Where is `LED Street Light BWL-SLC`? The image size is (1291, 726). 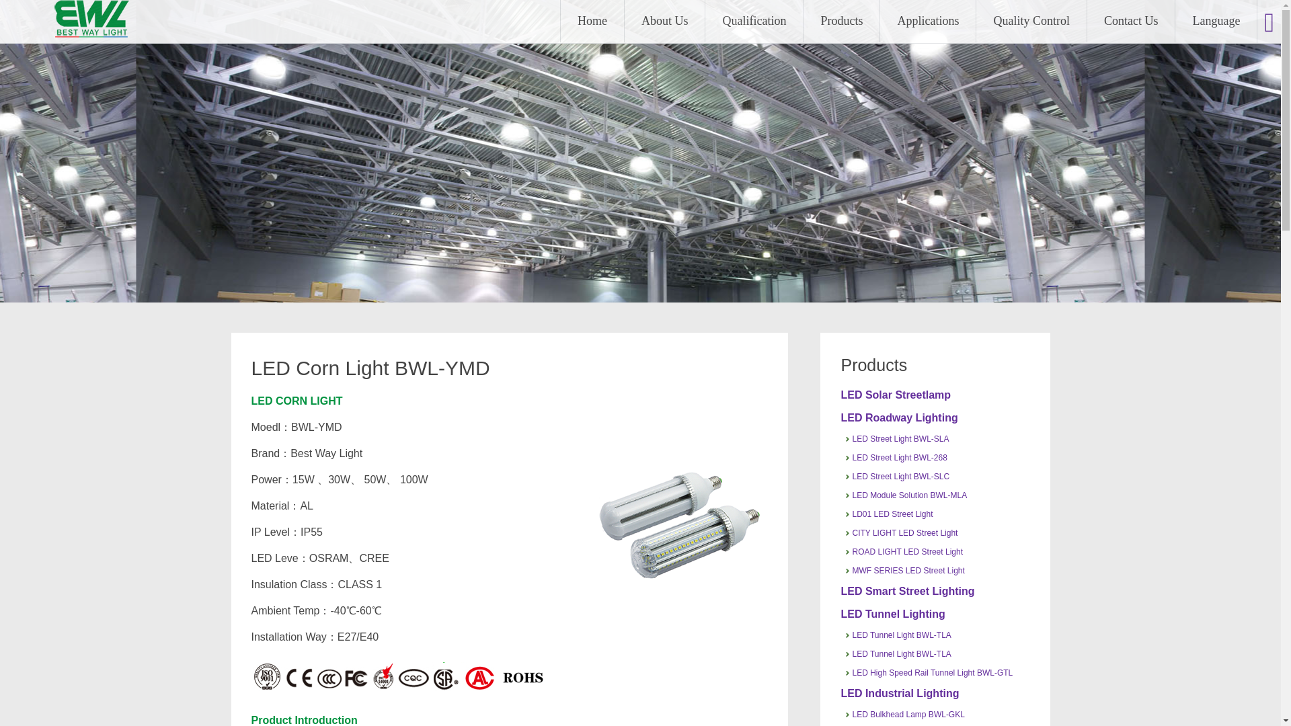
LED Street Light BWL-SLC is located at coordinates (900, 477).